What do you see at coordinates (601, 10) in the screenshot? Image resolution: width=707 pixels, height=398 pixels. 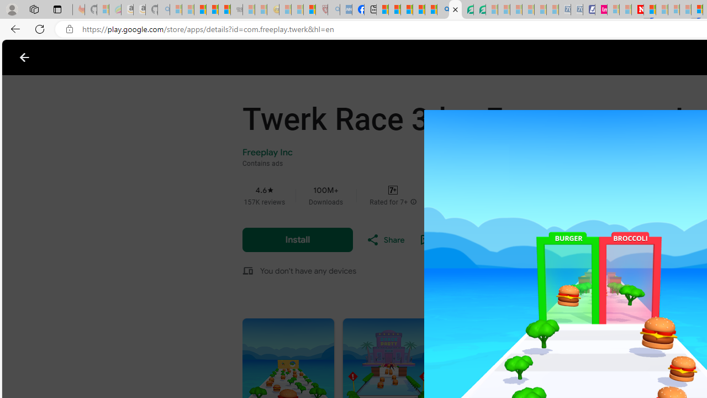 I see `Jobs - lastminute.com Investor Portal` at bounding box center [601, 10].